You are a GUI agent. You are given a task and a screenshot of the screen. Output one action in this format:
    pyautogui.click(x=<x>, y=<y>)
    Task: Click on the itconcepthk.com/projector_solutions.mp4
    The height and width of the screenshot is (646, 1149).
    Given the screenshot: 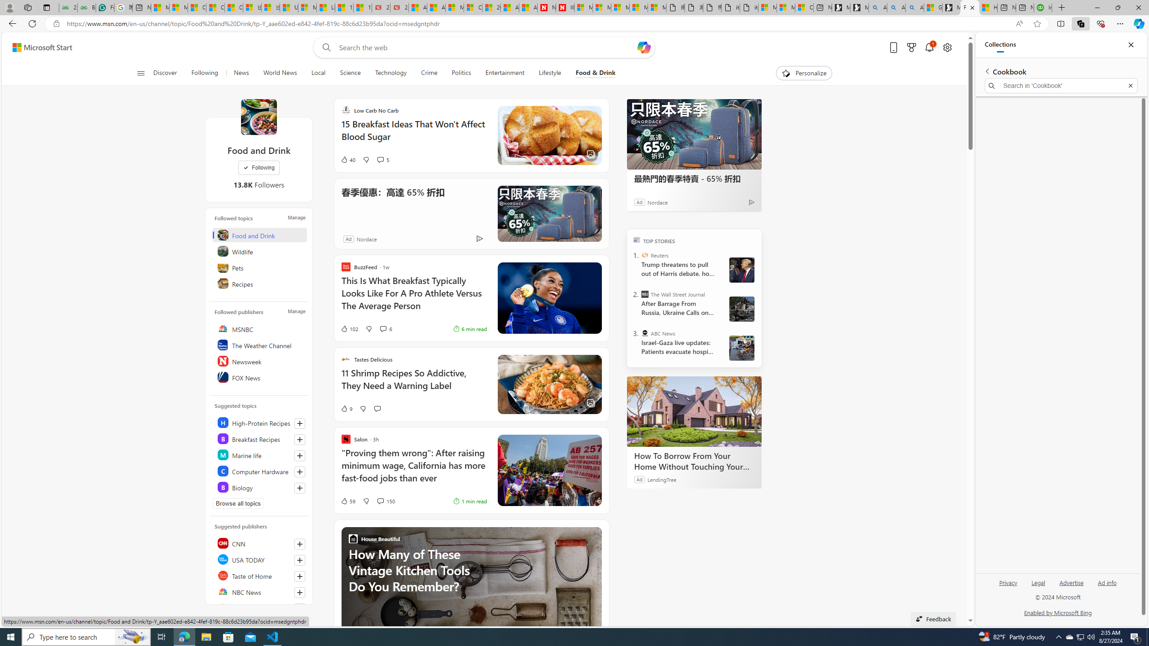 What is the action you would take?
    pyautogui.click(x=749, y=8)
    